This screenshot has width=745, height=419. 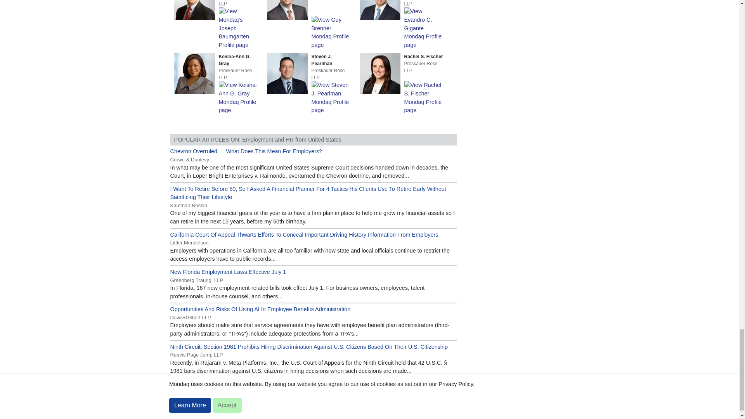 I want to click on View this authors biography on their website, so click(x=196, y=1).